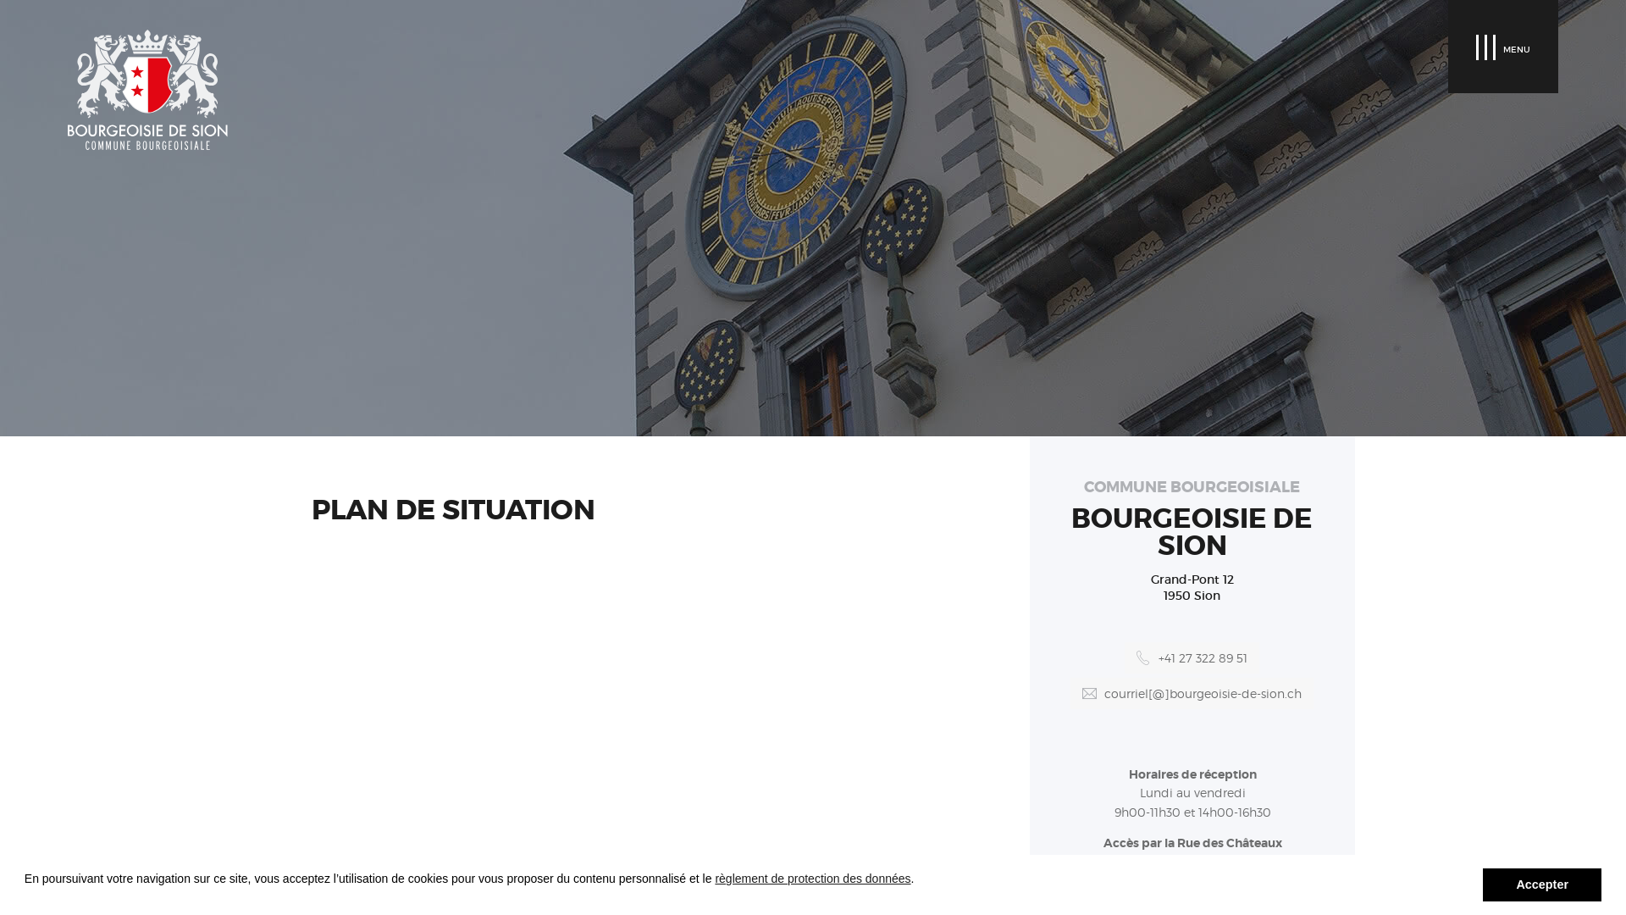 The height and width of the screenshot is (915, 1626). I want to click on +41 27 322 89 51, so click(1192, 657).